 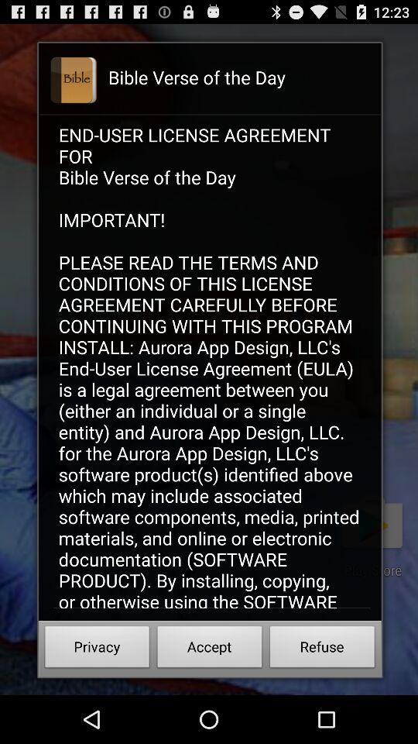 What do you see at coordinates (322, 649) in the screenshot?
I see `swipe to refuse icon` at bounding box center [322, 649].